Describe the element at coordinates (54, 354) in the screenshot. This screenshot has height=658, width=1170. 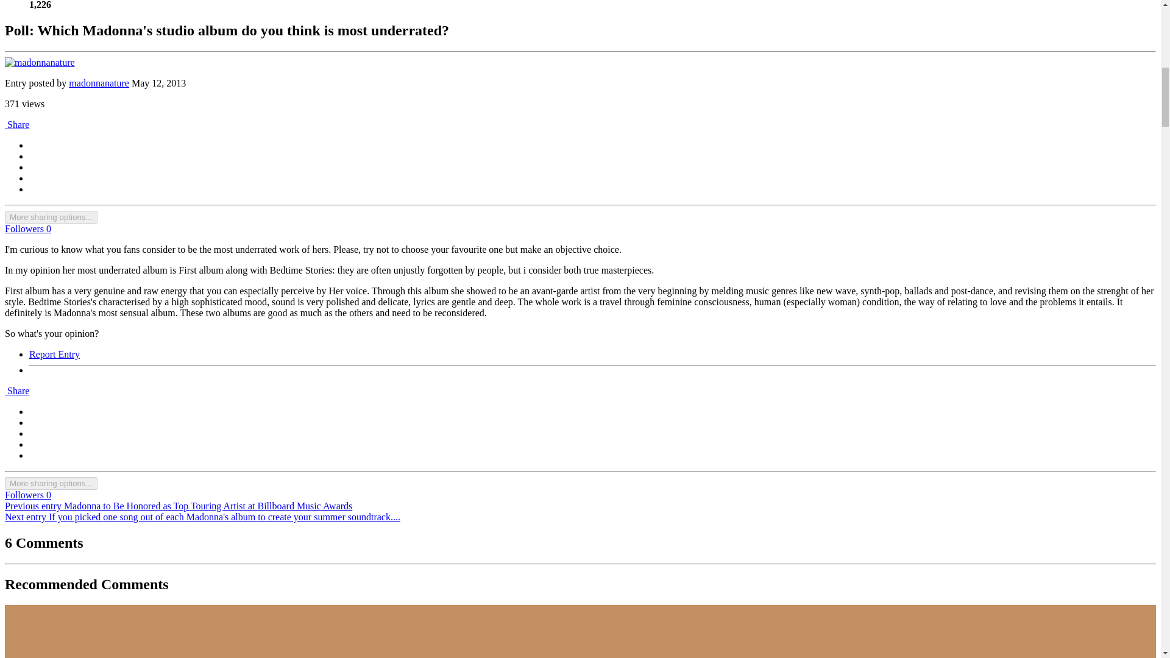
I see `Report Entry` at that location.